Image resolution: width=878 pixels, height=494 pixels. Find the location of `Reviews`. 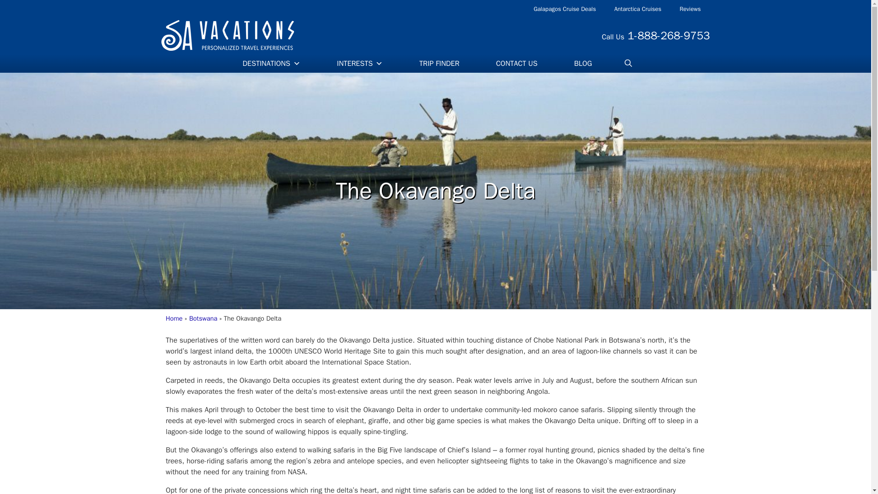

Reviews is located at coordinates (690, 9).